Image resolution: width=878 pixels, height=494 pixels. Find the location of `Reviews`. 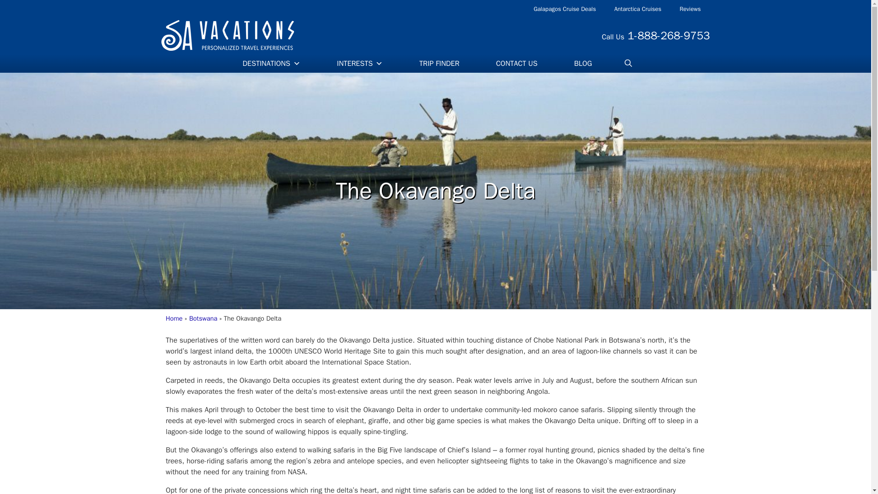

Reviews is located at coordinates (690, 9).